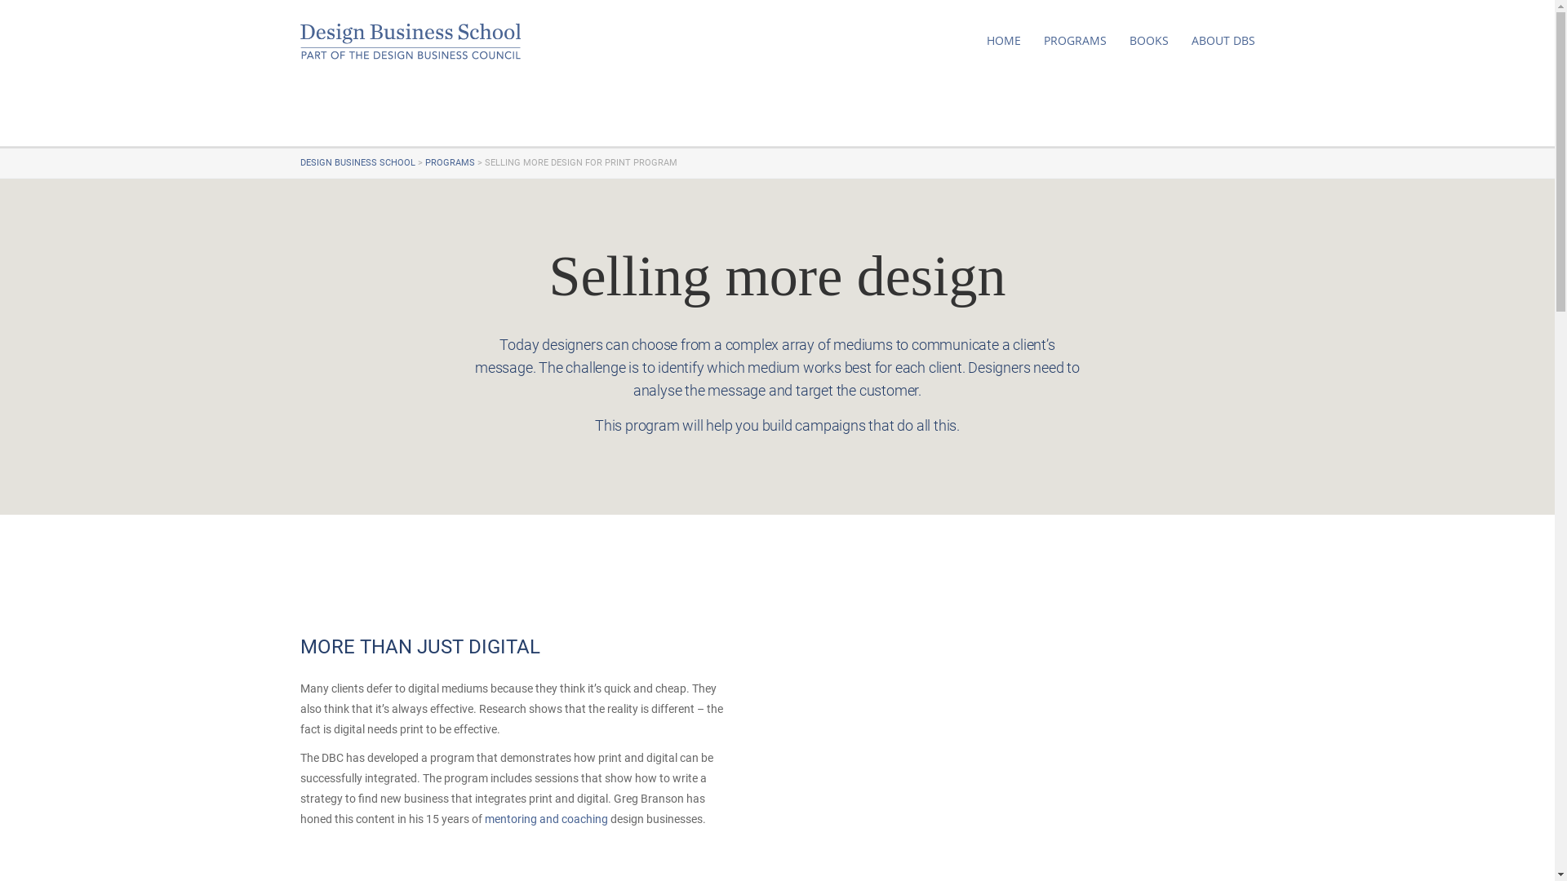 This screenshot has height=881, width=1567. I want to click on mentoring and coaching, so click(547, 819).